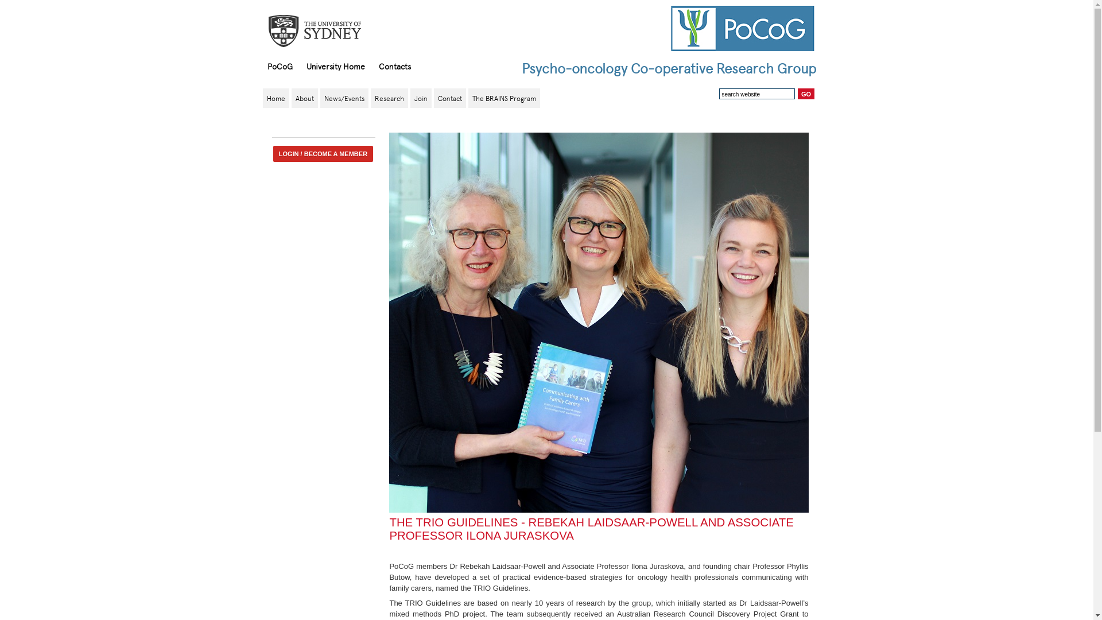  Describe the element at coordinates (323, 154) in the screenshot. I see `Login / Become a member` at that location.